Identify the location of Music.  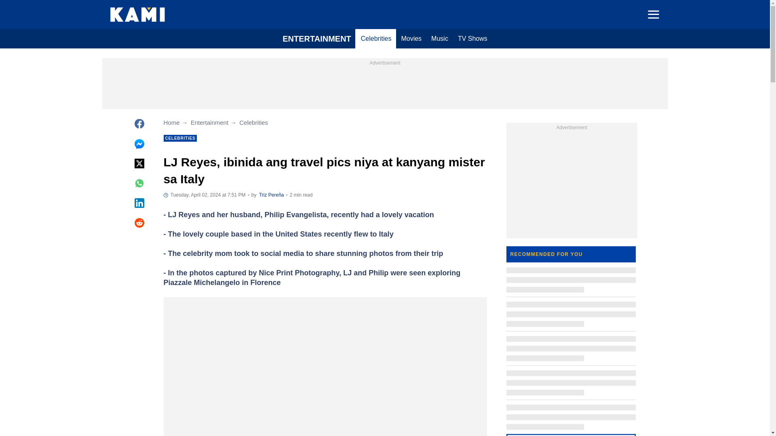
(440, 39).